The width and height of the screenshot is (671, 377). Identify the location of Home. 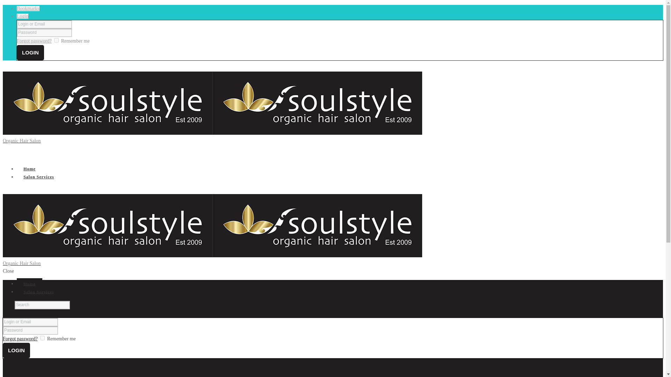
(29, 284).